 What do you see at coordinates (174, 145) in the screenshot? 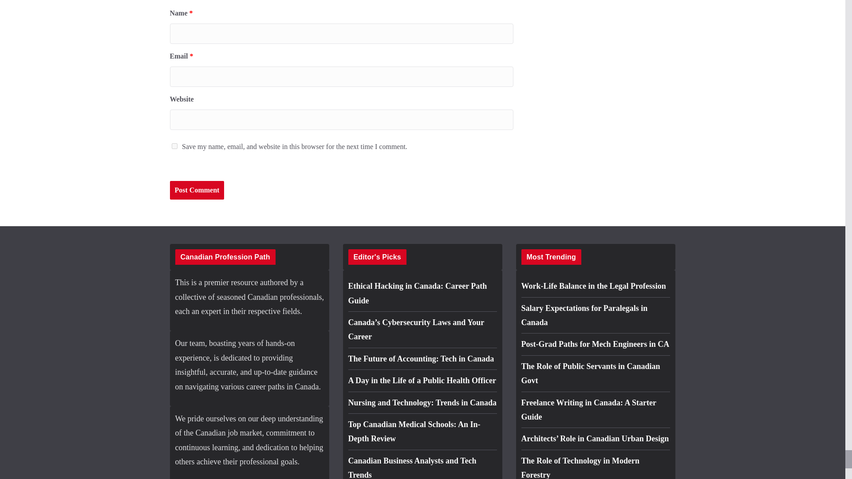
I see `yes` at bounding box center [174, 145].